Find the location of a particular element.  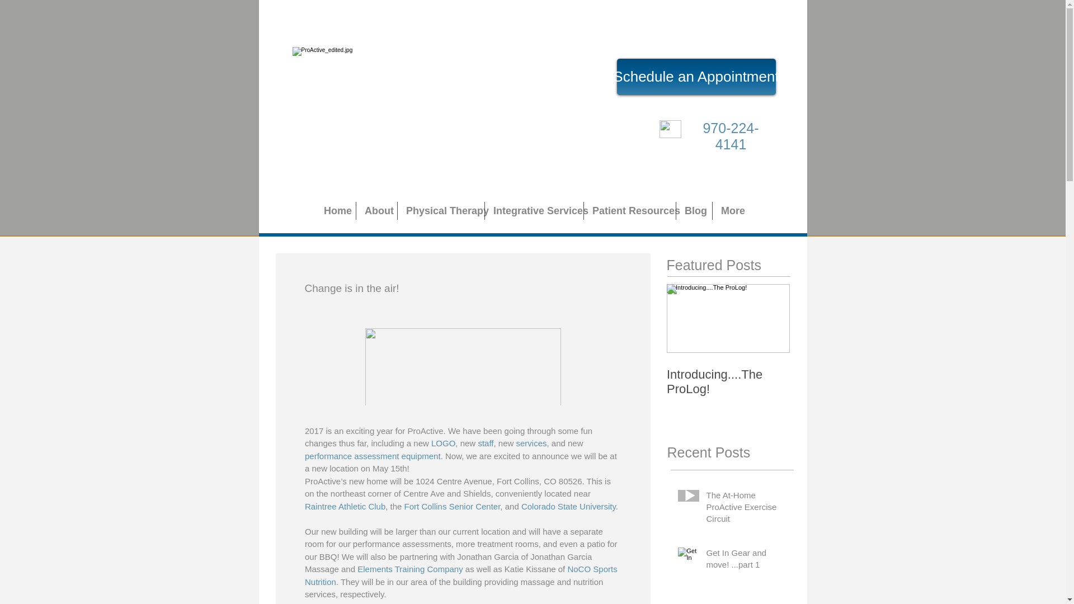

staff is located at coordinates (486, 443).